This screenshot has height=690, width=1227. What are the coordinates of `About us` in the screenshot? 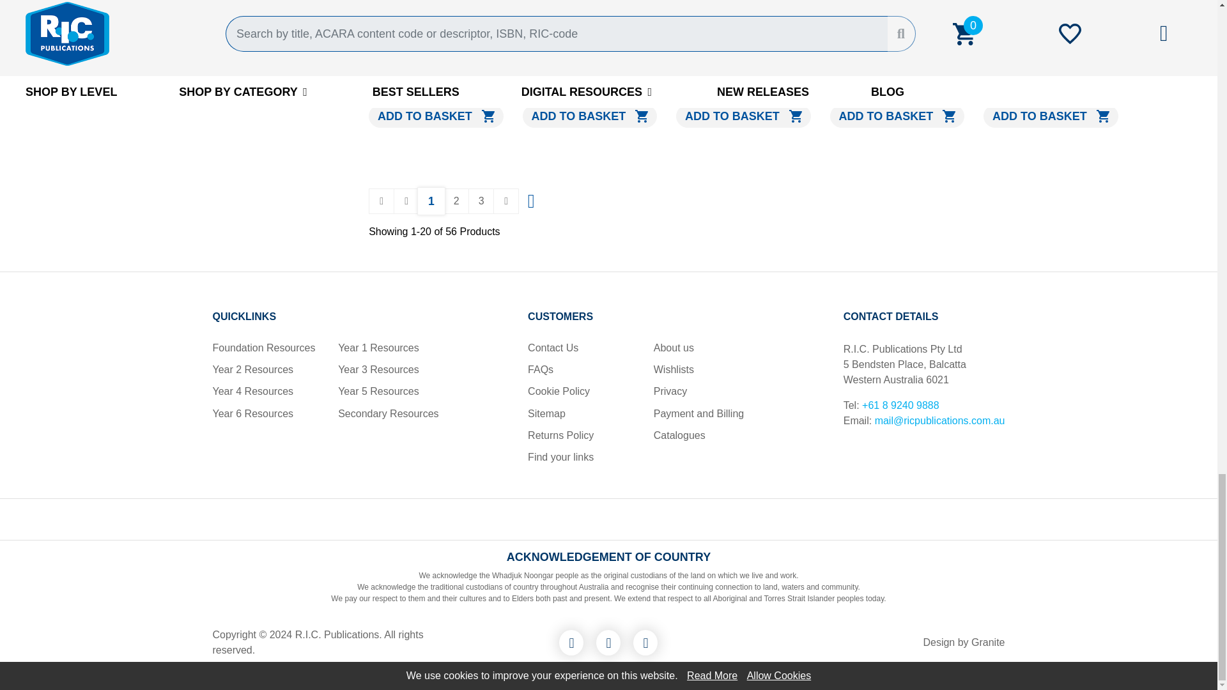 It's located at (674, 348).